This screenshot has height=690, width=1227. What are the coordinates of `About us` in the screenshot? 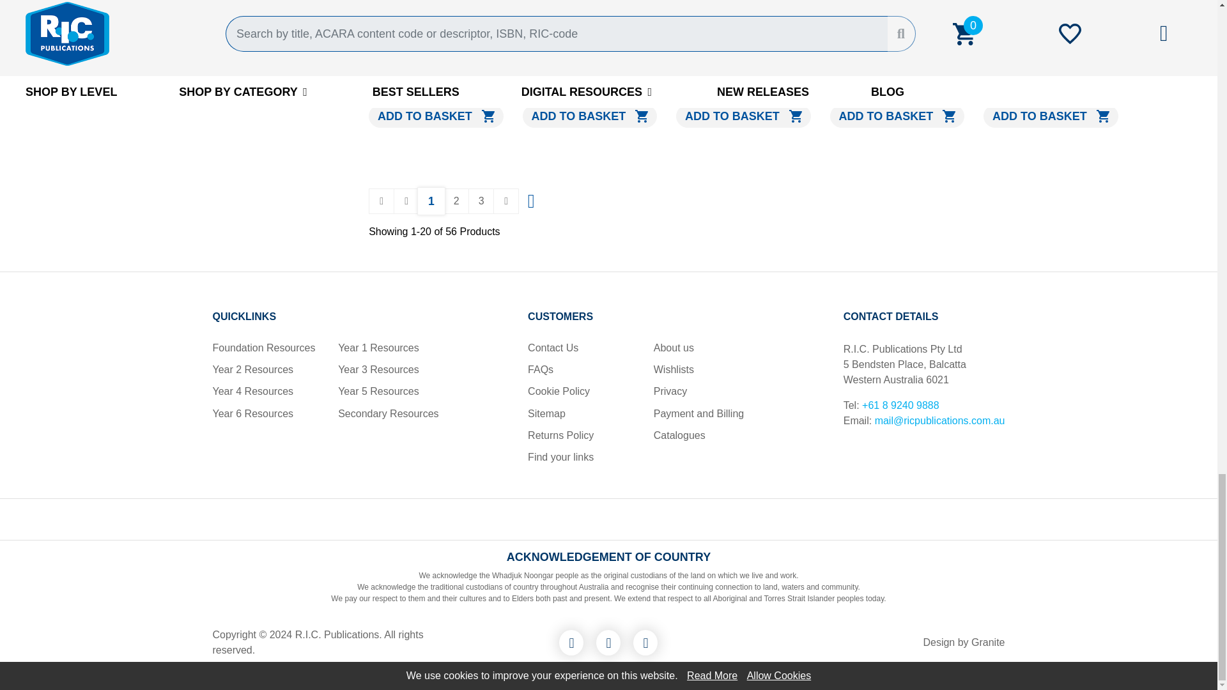 It's located at (674, 348).